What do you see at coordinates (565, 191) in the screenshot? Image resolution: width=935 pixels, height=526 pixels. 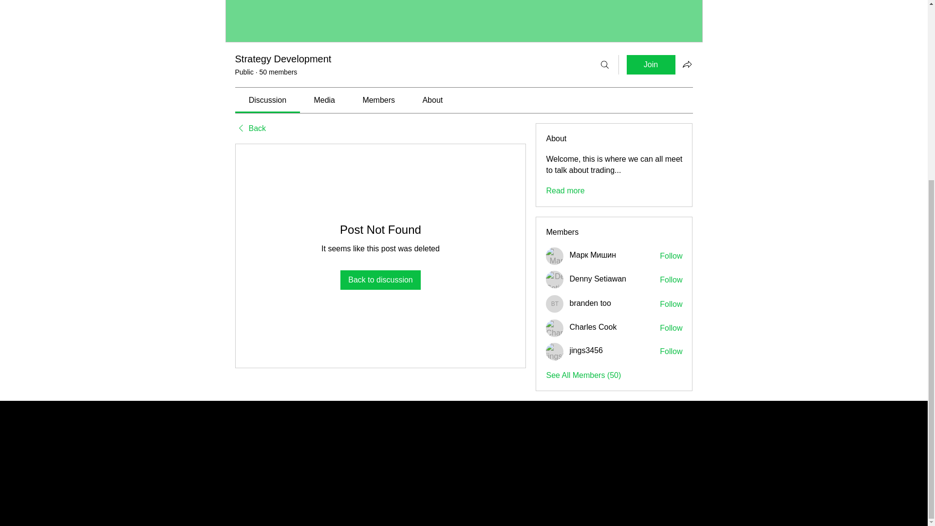 I see `Read more` at bounding box center [565, 191].